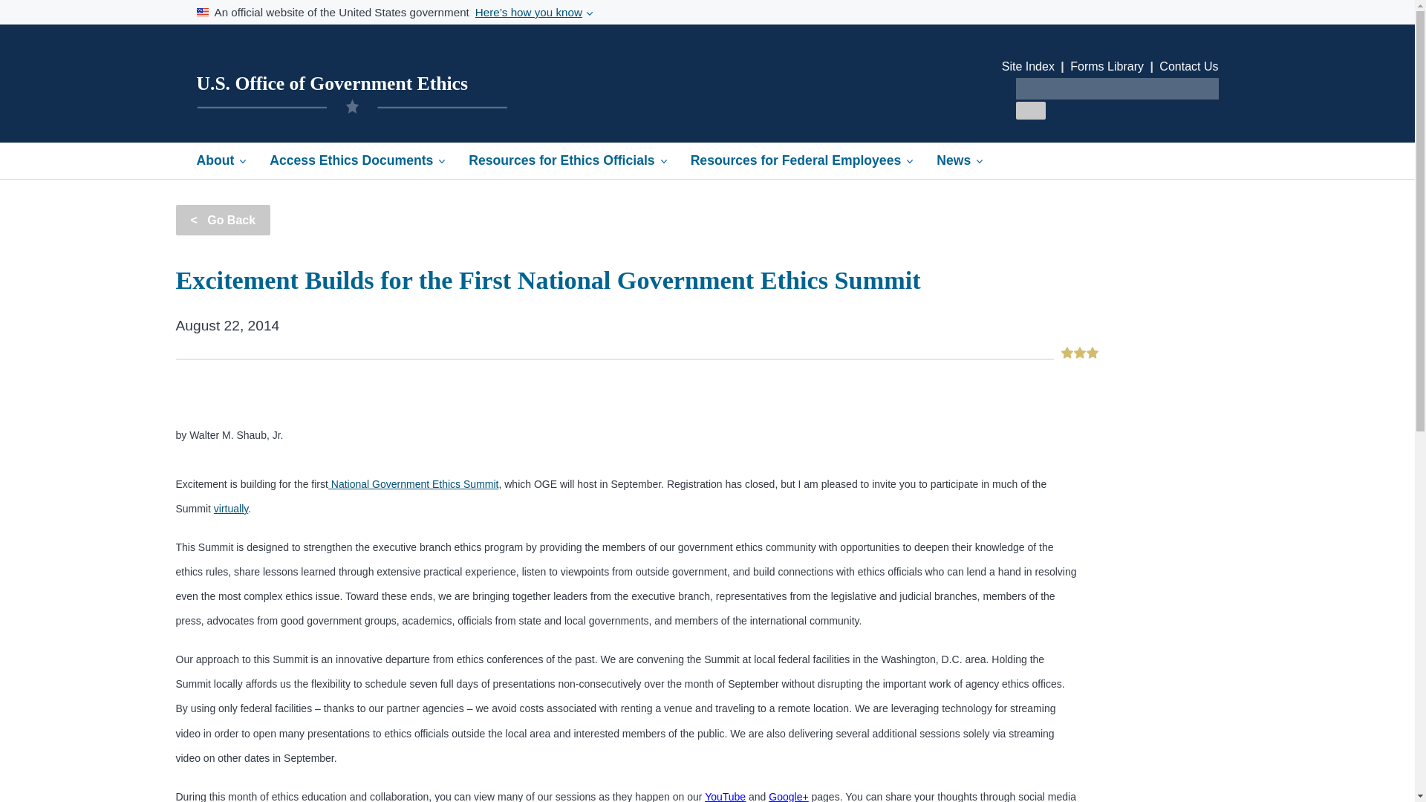  What do you see at coordinates (331, 83) in the screenshot?
I see `Home` at bounding box center [331, 83].